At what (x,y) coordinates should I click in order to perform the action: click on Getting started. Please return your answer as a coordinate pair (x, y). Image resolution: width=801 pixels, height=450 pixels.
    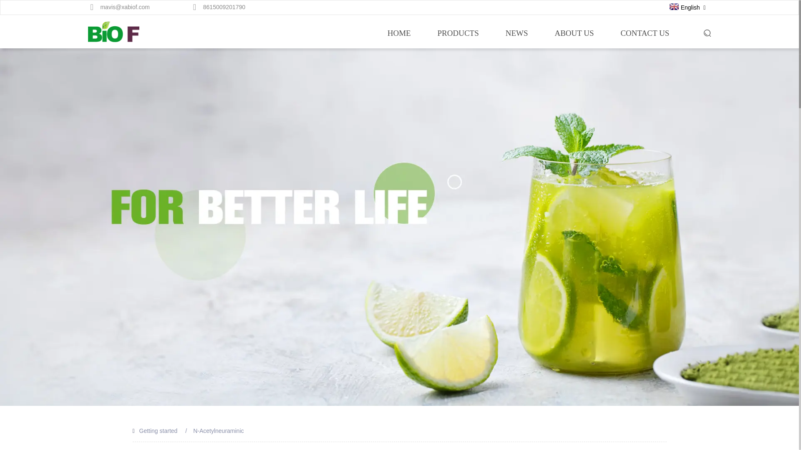
    Looking at the image, I should click on (159, 431).